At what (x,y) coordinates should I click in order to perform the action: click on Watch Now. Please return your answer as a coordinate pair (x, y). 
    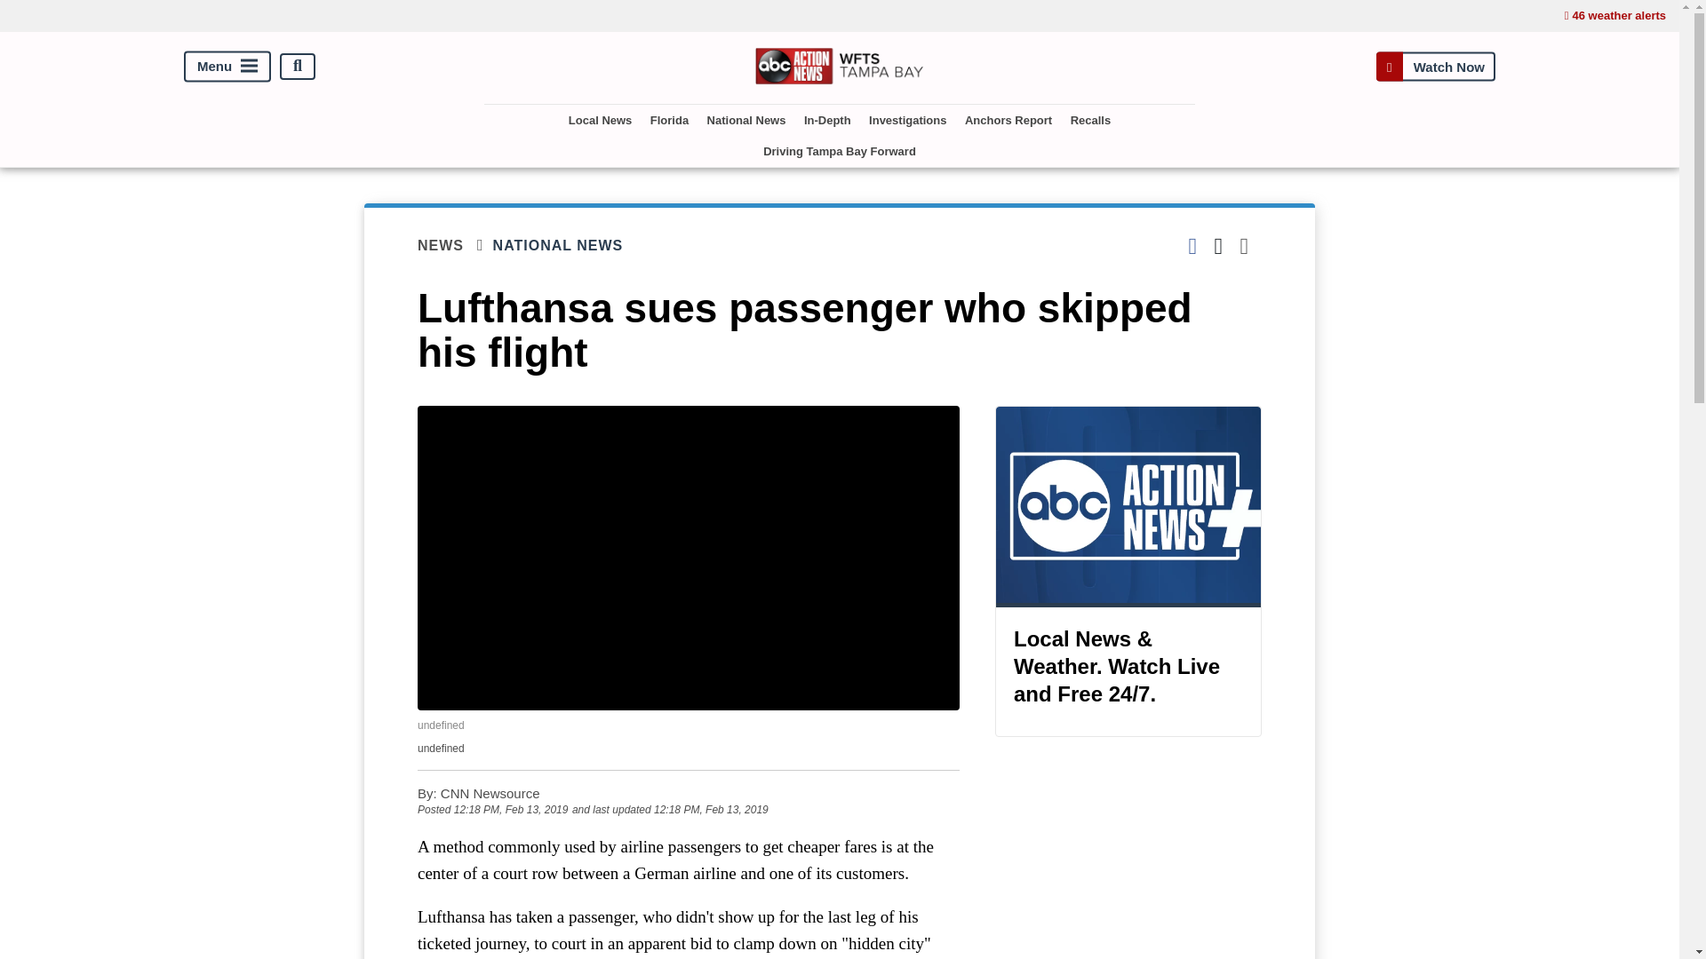
    Looking at the image, I should click on (1435, 66).